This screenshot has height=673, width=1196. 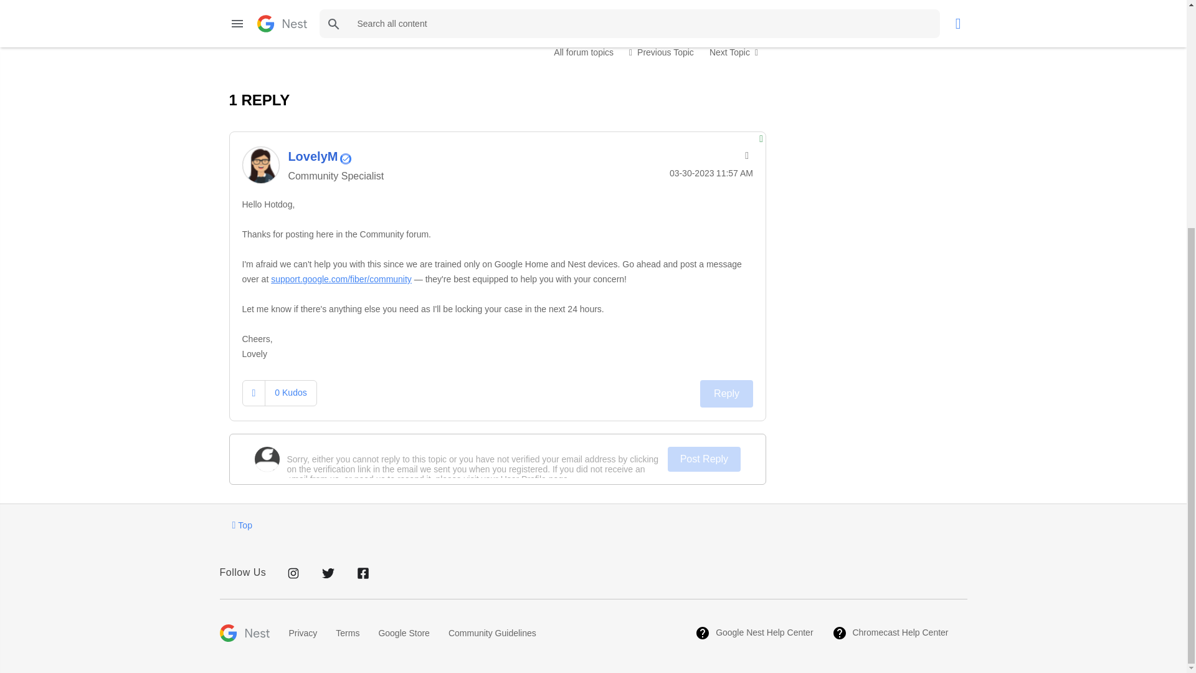 I want to click on The total number of kudos this post has received., so click(x=290, y=4).